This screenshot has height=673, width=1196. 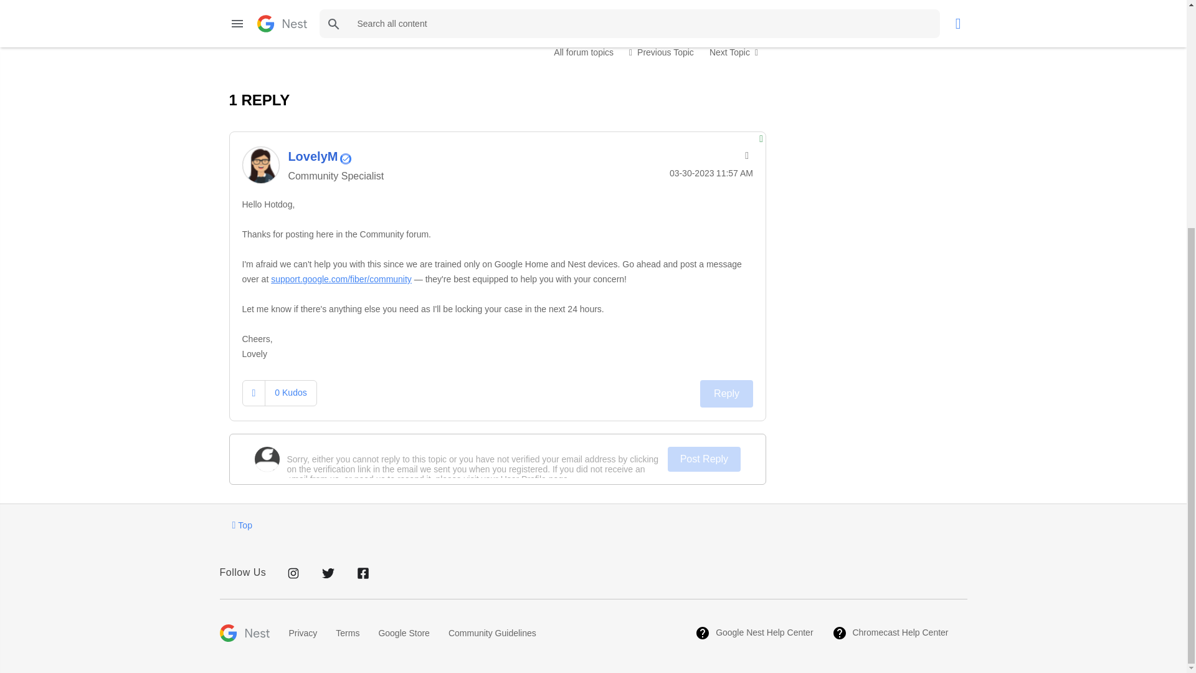 I want to click on The total number of kudos this post has received., so click(x=290, y=4).